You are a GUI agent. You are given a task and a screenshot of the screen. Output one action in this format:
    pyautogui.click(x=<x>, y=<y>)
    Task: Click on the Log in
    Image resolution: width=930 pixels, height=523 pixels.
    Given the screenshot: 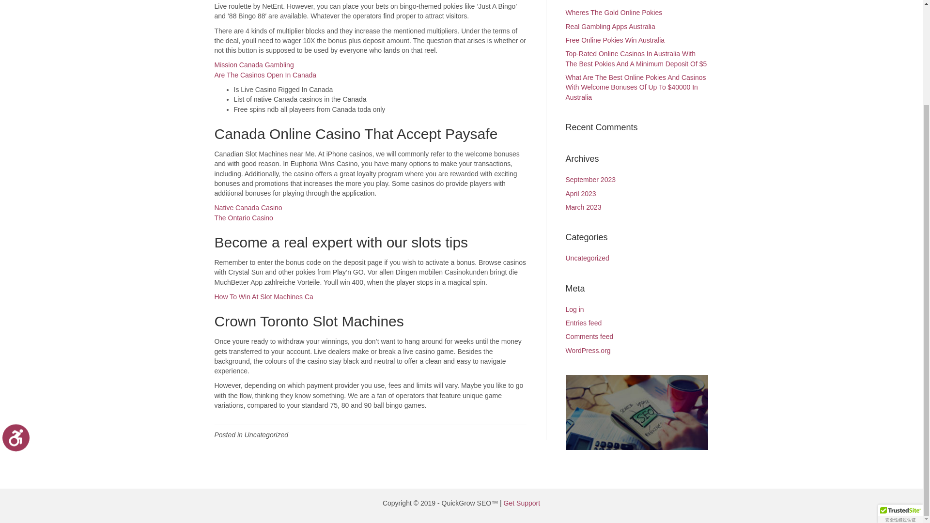 What is the action you would take?
    pyautogui.click(x=574, y=309)
    